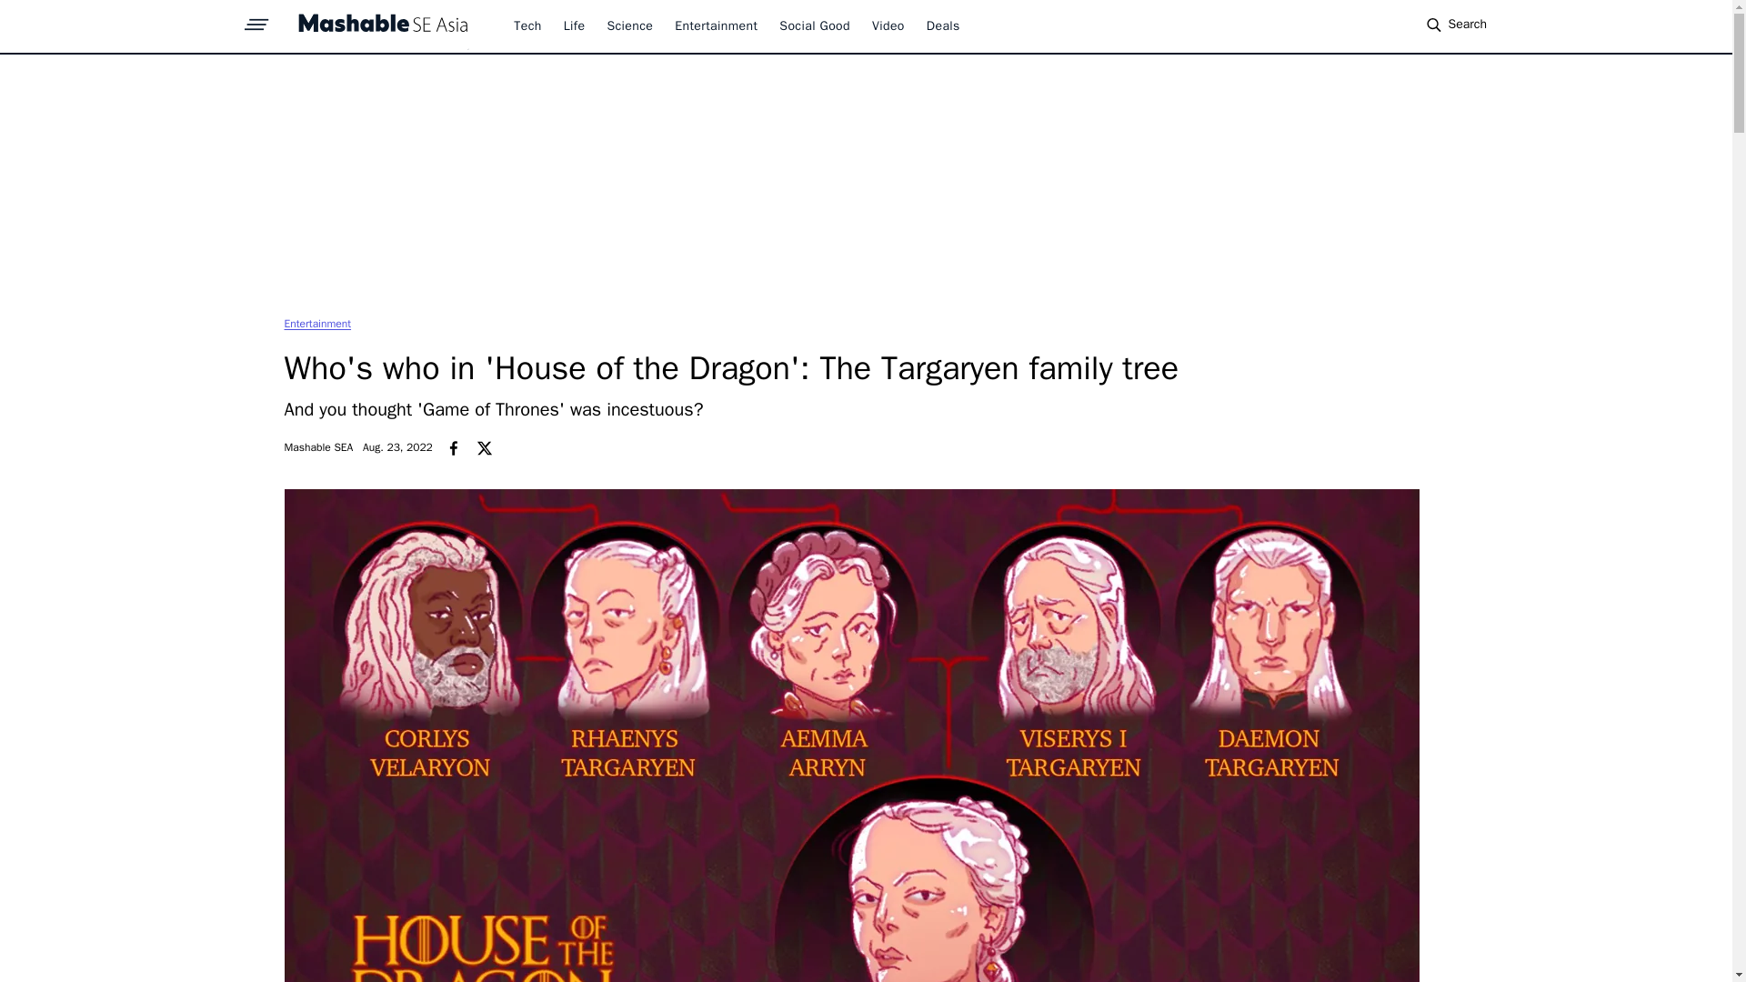 The height and width of the screenshot is (982, 1746). What do you see at coordinates (944, 25) in the screenshot?
I see `Deals` at bounding box center [944, 25].